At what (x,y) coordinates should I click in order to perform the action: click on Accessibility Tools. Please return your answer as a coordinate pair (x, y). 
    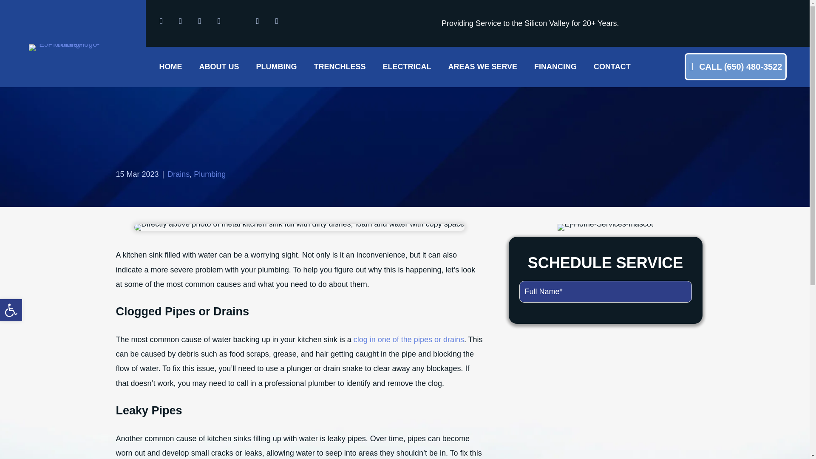
    Looking at the image, I should click on (11, 310).